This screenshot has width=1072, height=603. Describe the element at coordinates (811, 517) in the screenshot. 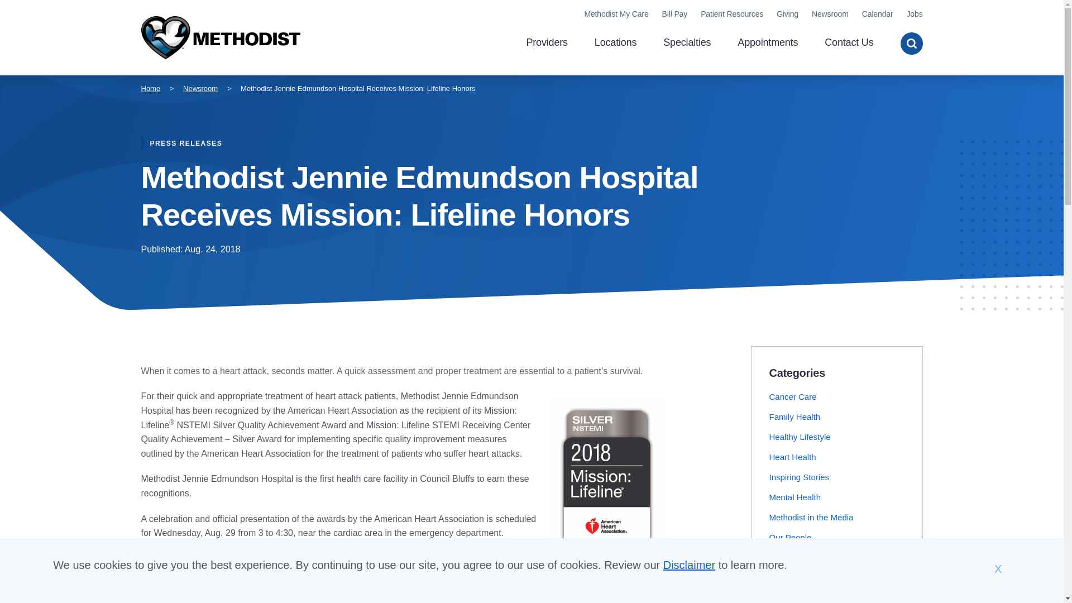

I see `Methodist in the Media` at that location.